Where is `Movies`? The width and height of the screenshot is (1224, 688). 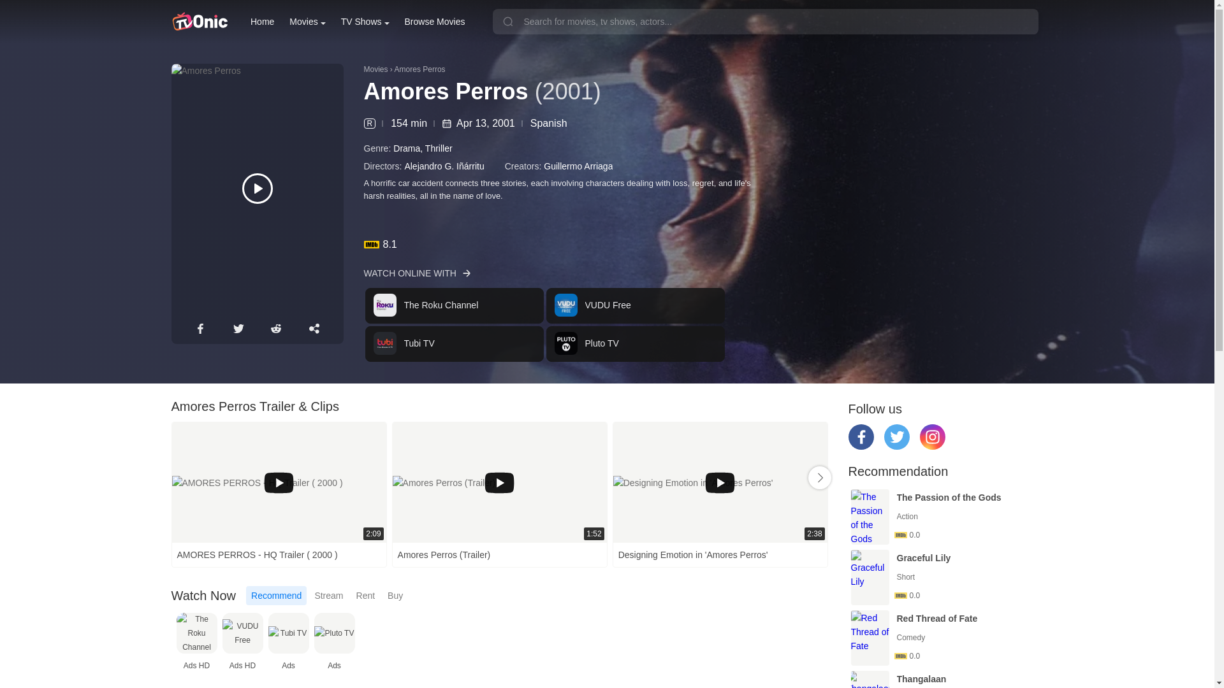
Movies is located at coordinates (265, 643).